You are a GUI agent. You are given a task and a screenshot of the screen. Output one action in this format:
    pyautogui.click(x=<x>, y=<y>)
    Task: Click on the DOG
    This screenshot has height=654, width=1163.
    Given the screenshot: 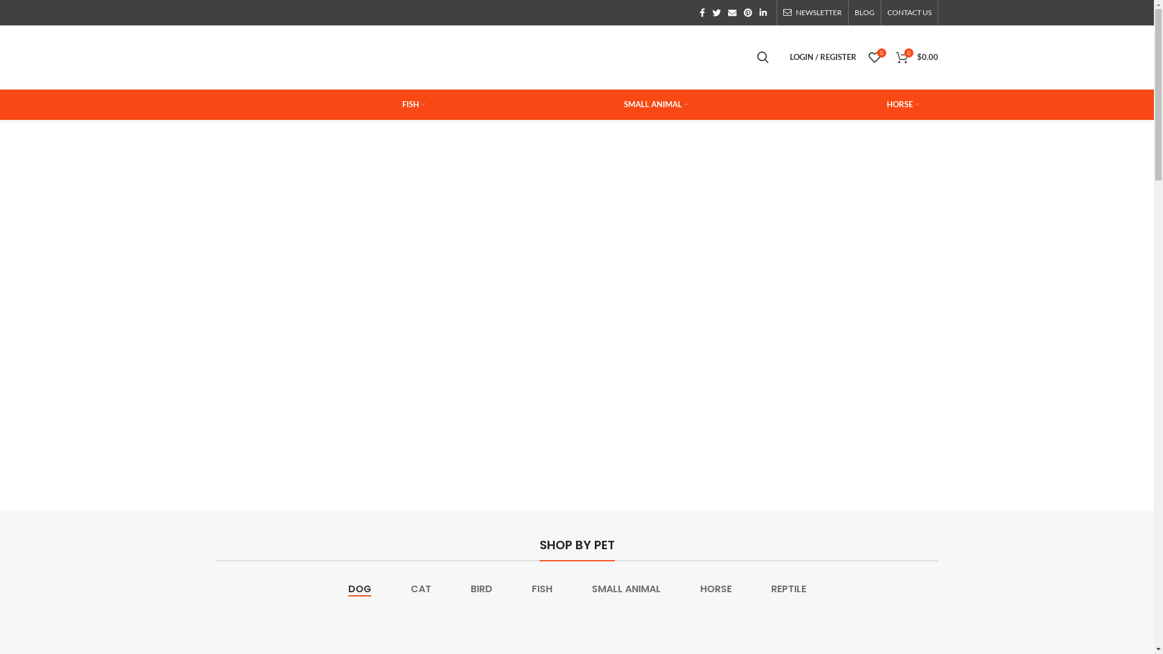 What is the action you would take?
    pyautogui.click(x=360, y=589)
    